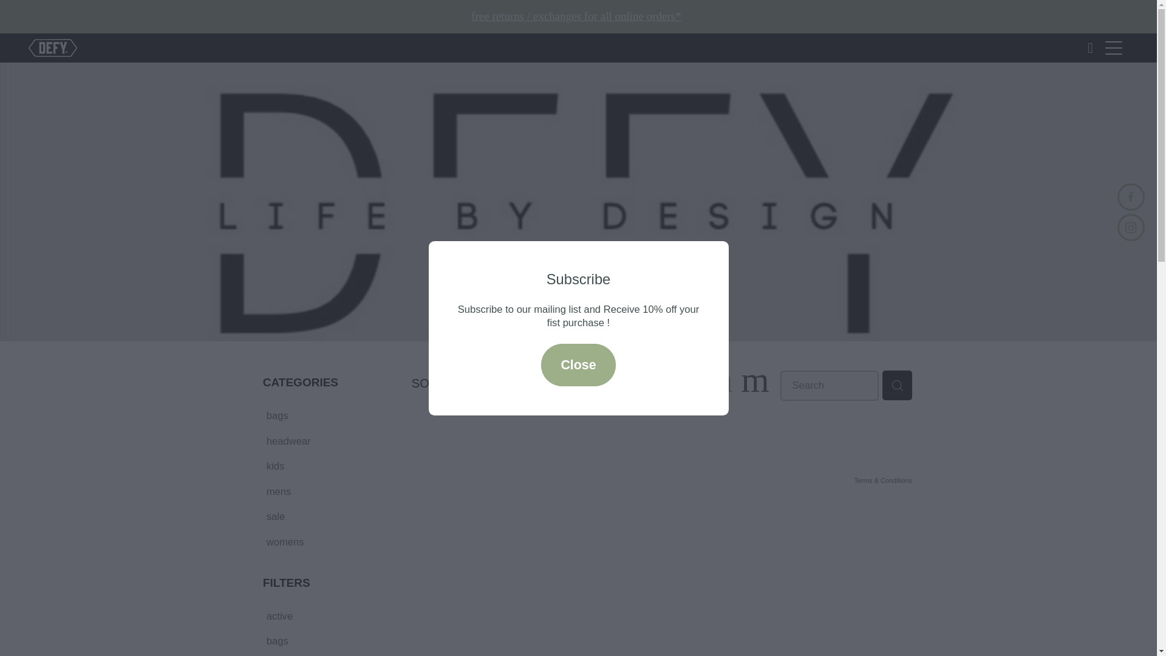 This screenshot has width=1166, height=656. I want to click on headwear, so click(330, 441).